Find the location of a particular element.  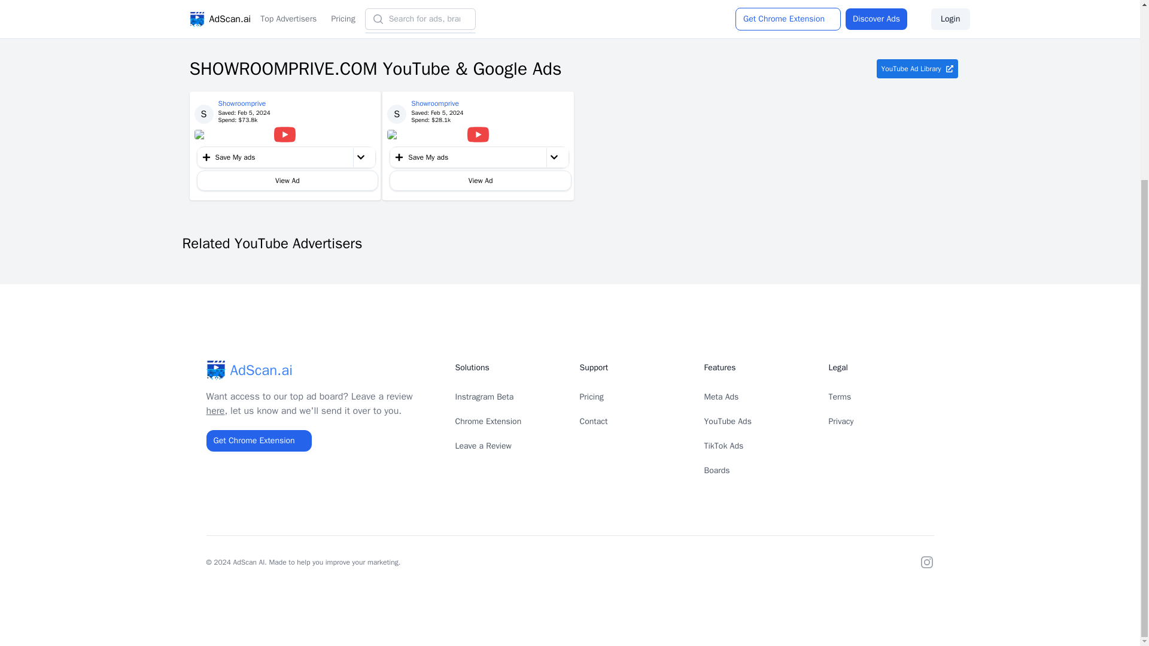

Boards is located at coordinates (716, 470).